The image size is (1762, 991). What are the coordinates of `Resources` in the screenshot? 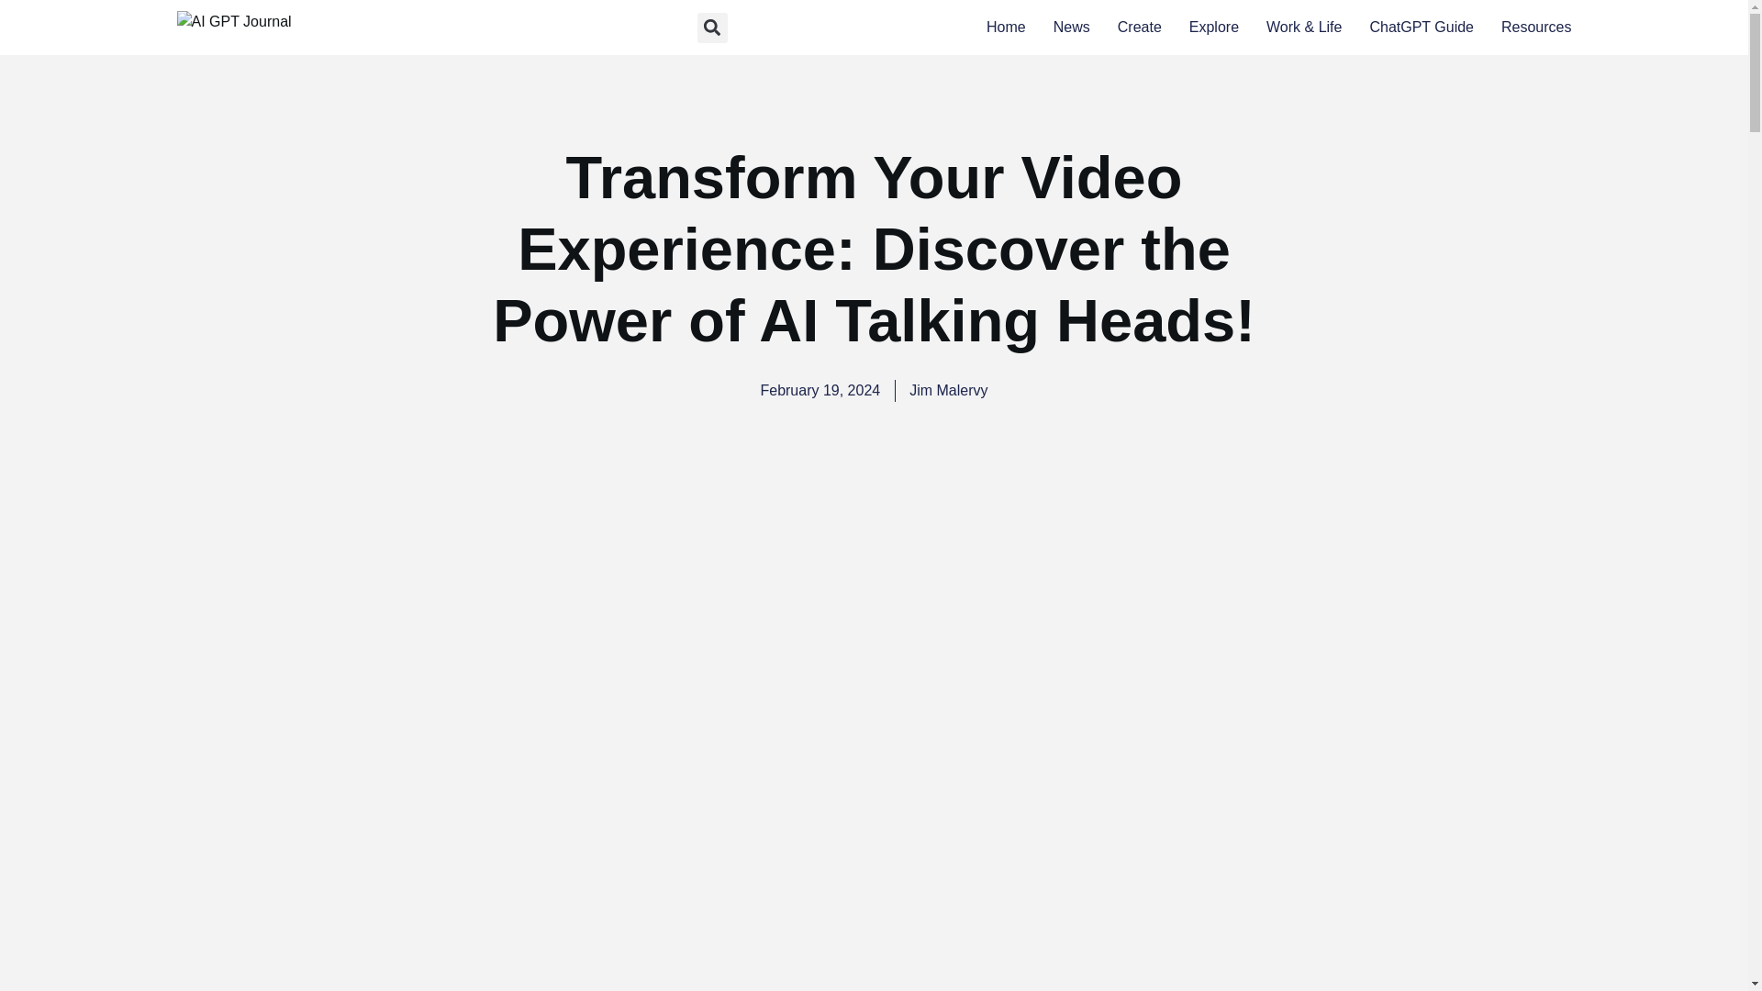 It's located at (1536, 28).